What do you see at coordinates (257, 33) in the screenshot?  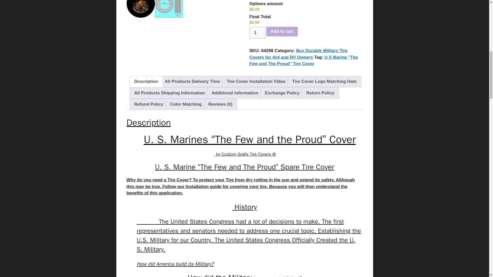 I see `1` at bounding box center [257, 33].